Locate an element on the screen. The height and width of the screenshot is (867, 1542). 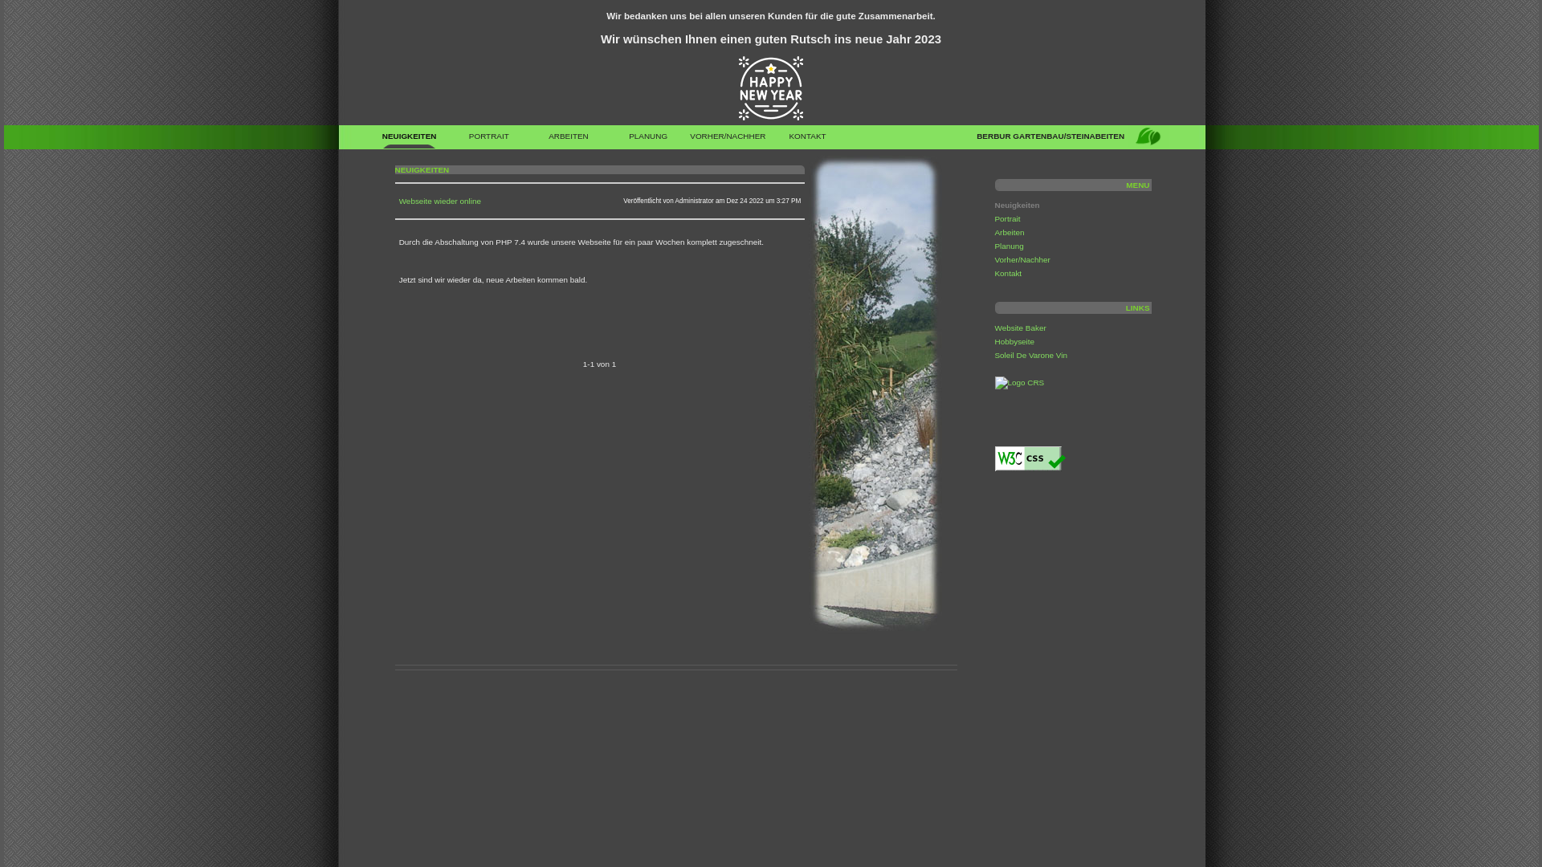
PORTRAIT is located at coordinates (488, 140).